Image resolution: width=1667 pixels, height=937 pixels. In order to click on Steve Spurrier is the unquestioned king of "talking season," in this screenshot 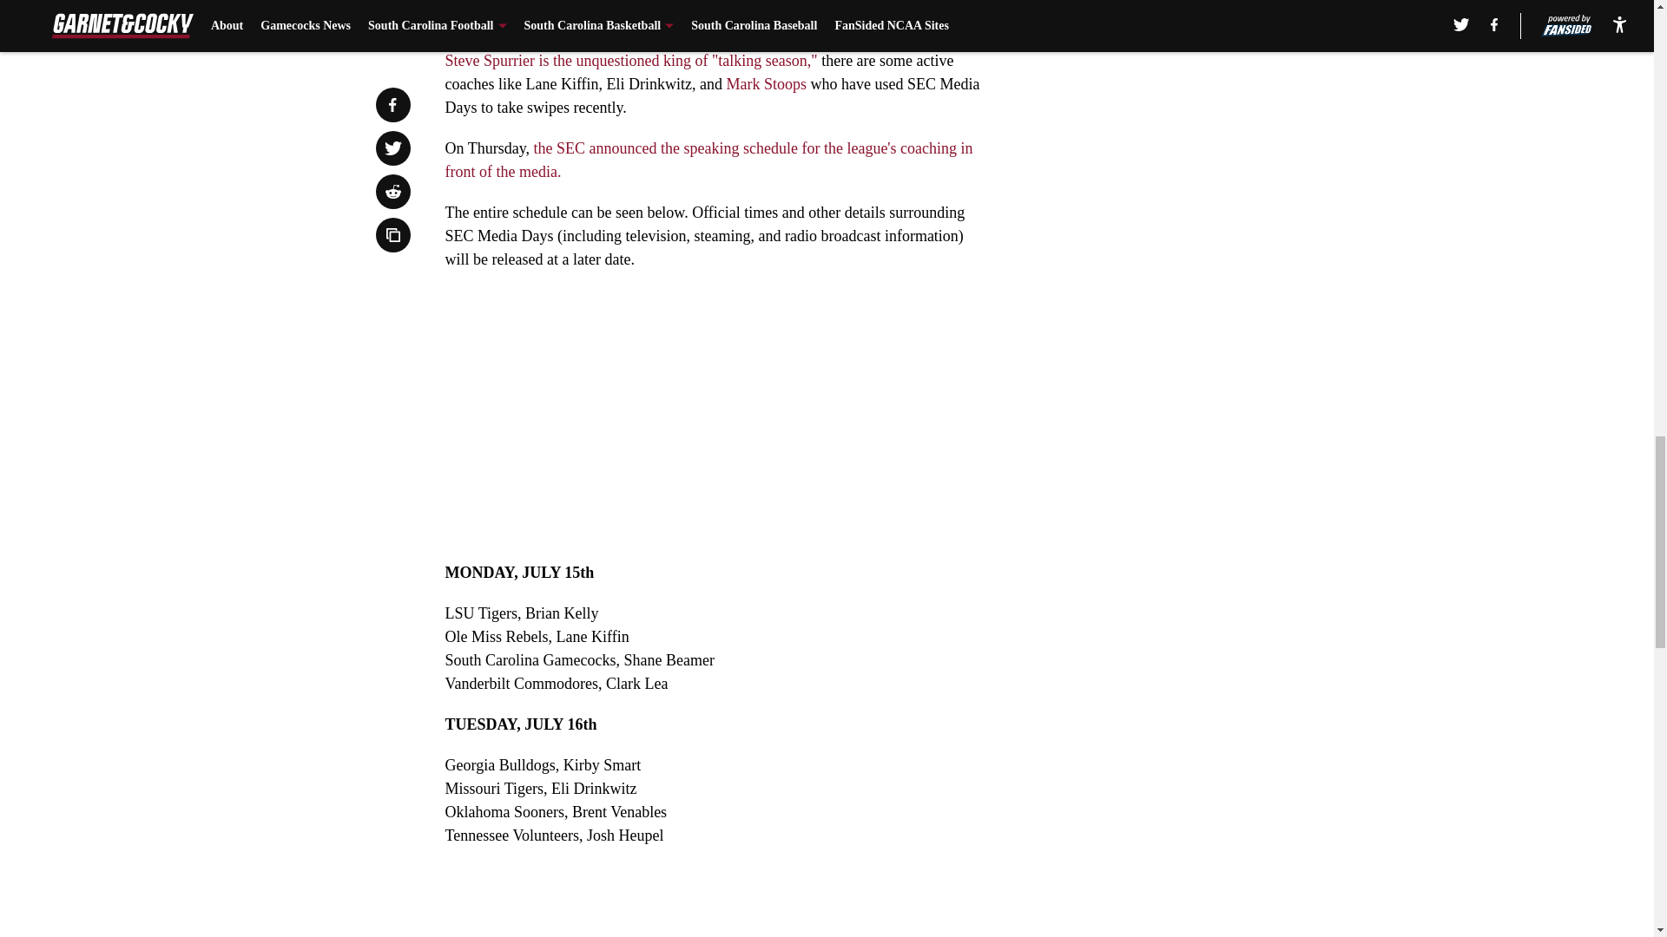, I will do `click(630, 61)`.